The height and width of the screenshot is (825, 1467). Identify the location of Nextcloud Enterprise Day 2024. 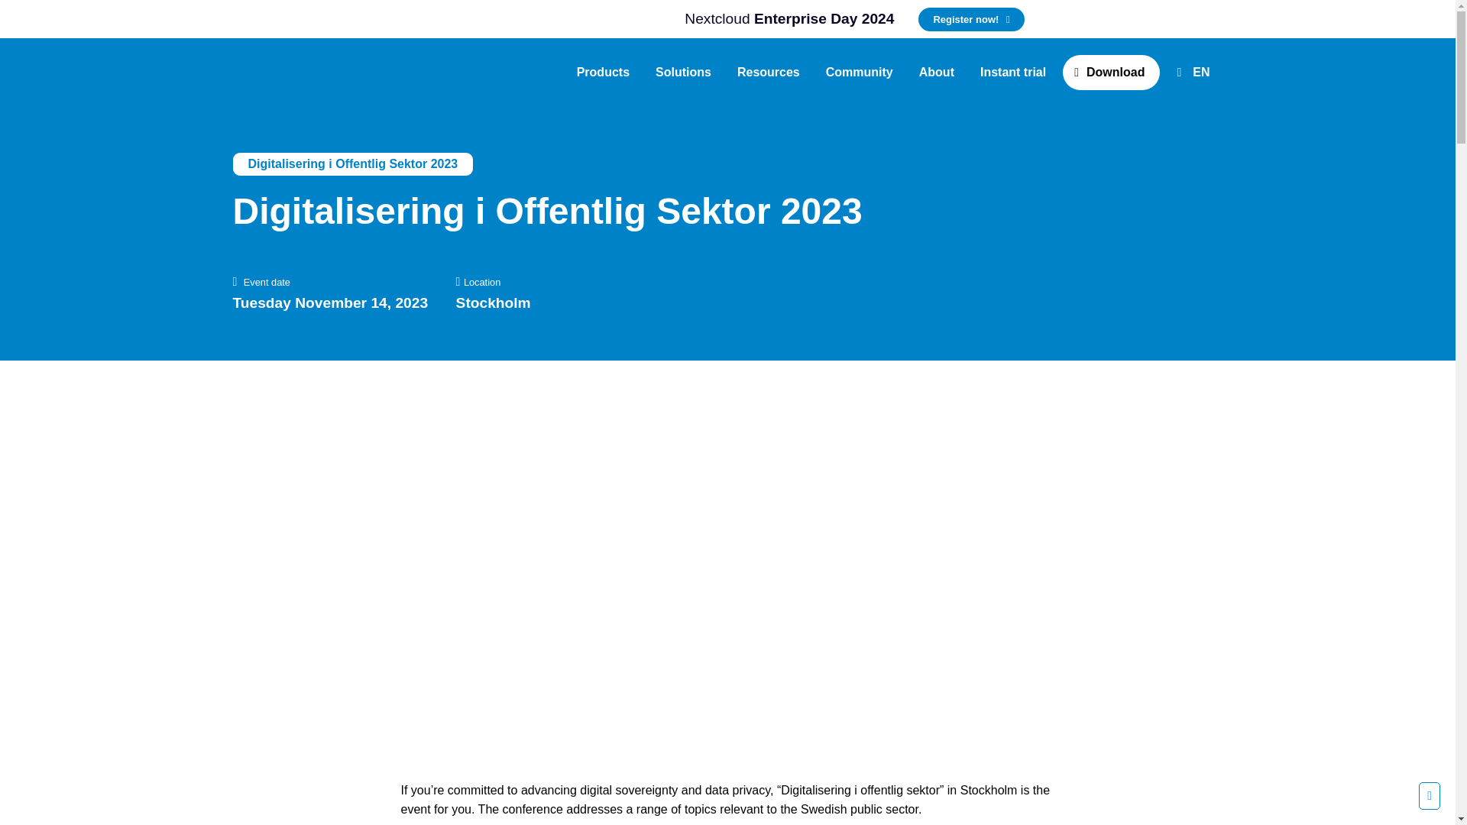
(789, 19).